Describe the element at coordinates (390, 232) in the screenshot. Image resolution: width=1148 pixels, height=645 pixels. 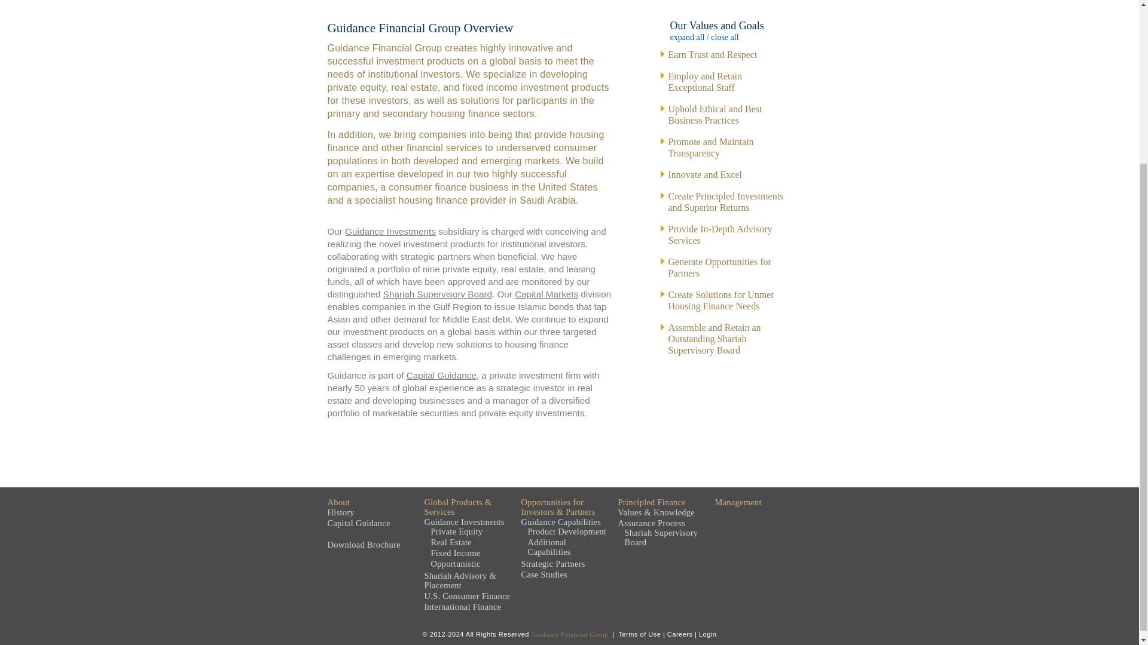
I see `Guidance Investments` at that location.